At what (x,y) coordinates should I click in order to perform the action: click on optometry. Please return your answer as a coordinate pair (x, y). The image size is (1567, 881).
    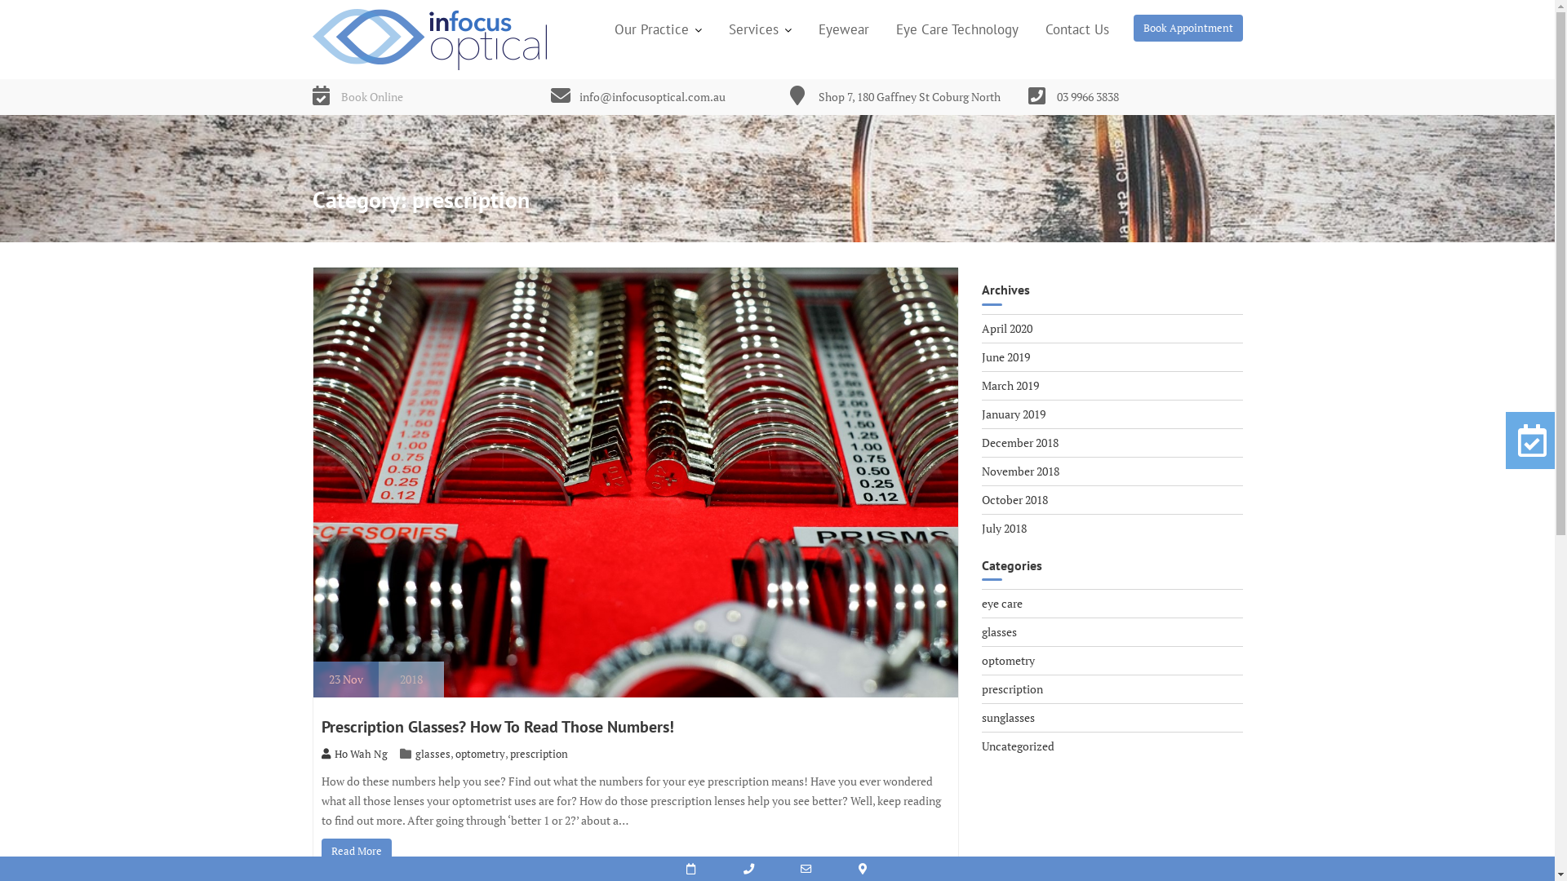
    Looking at the image, I should click on (480, 754).